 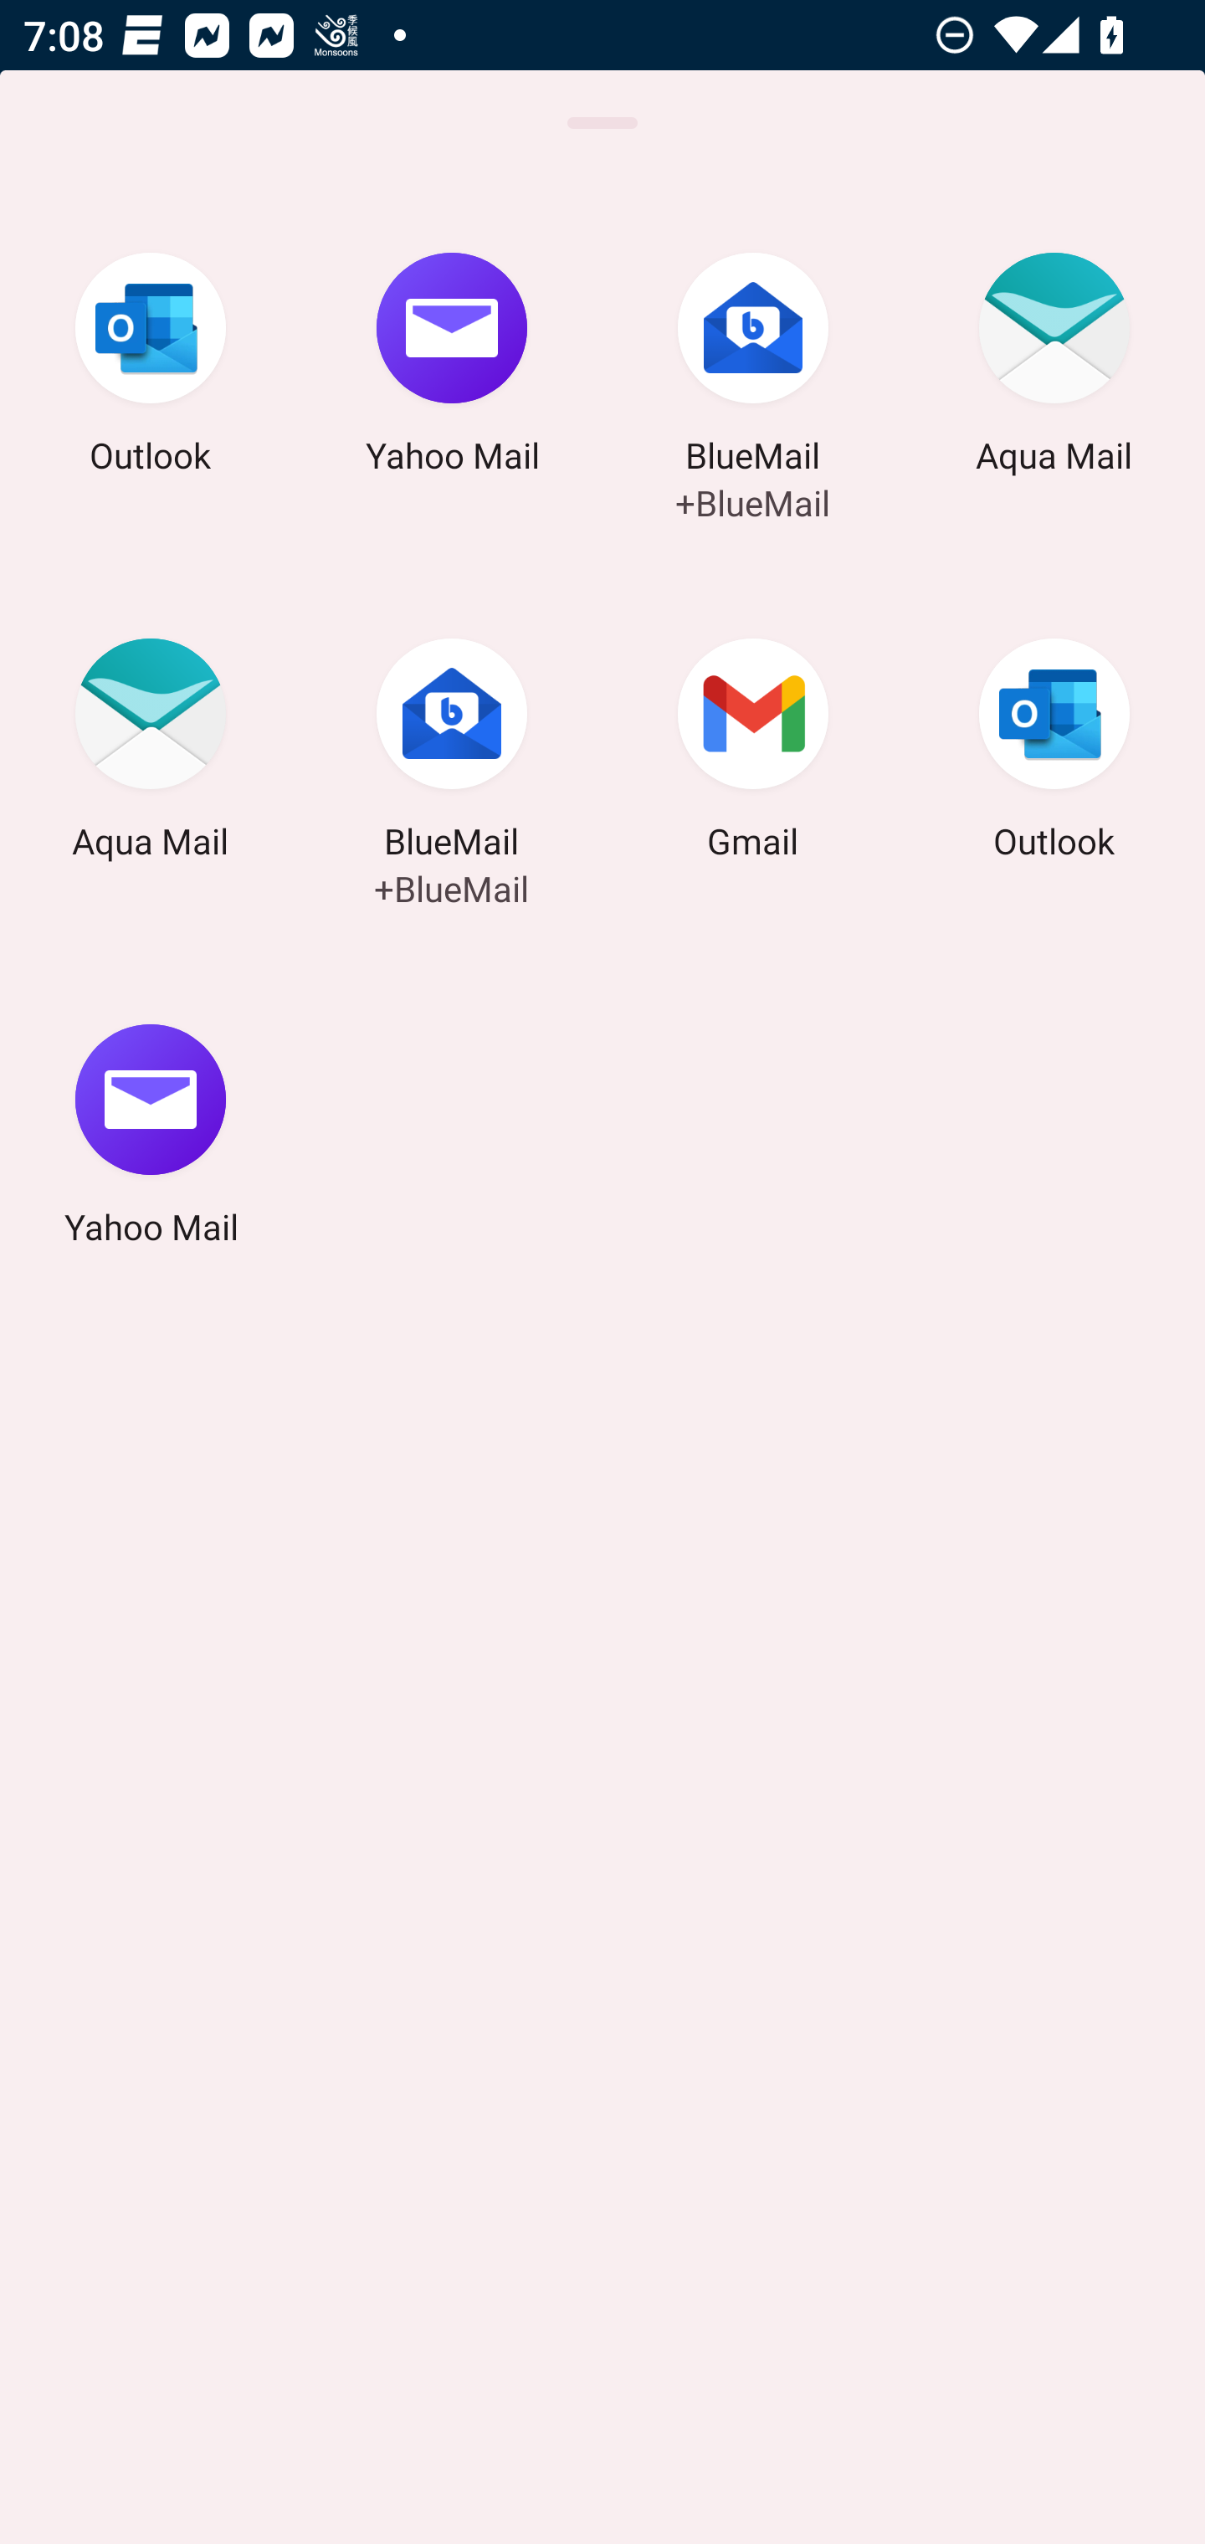 I want to click on Aqua Mail, so click(x=1054, y=368).